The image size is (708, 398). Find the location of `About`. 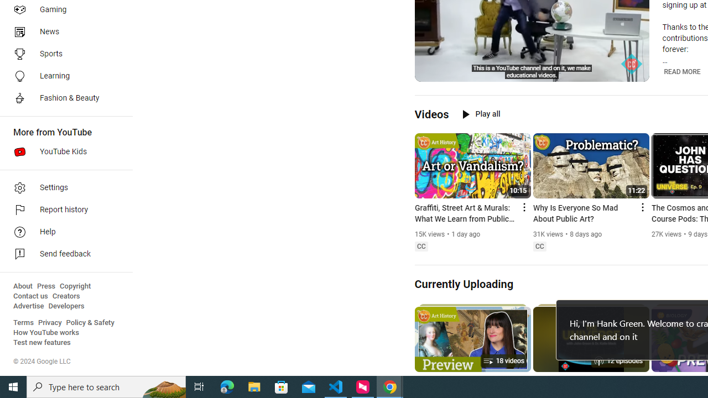

About is located at coordinates (23, 286).